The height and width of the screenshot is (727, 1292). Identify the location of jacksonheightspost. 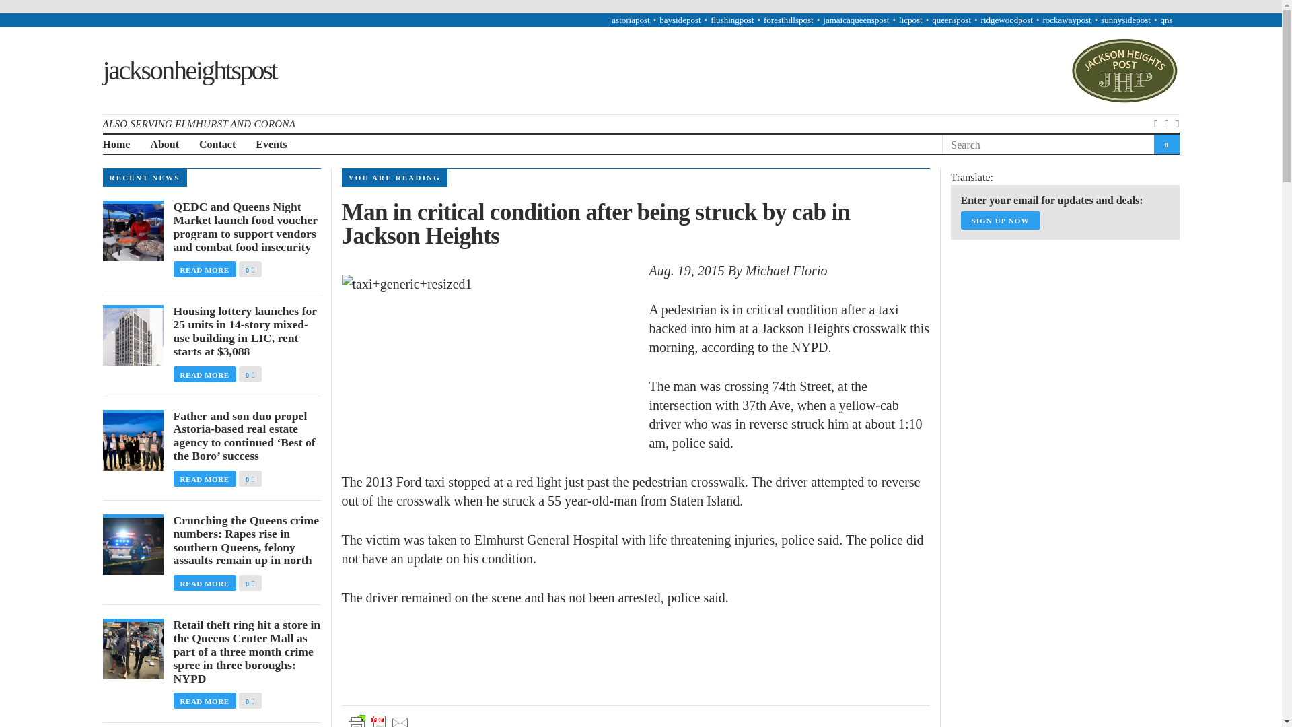
(188, 70).